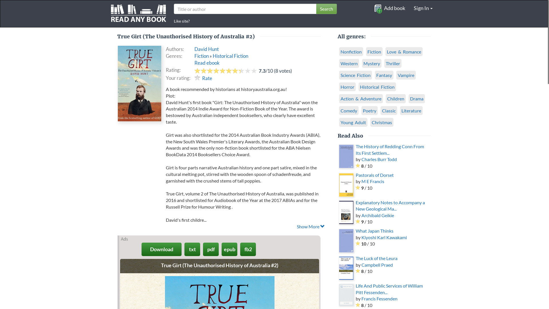  I want to click on Pastorals of Dorset online, so click(346, 185).